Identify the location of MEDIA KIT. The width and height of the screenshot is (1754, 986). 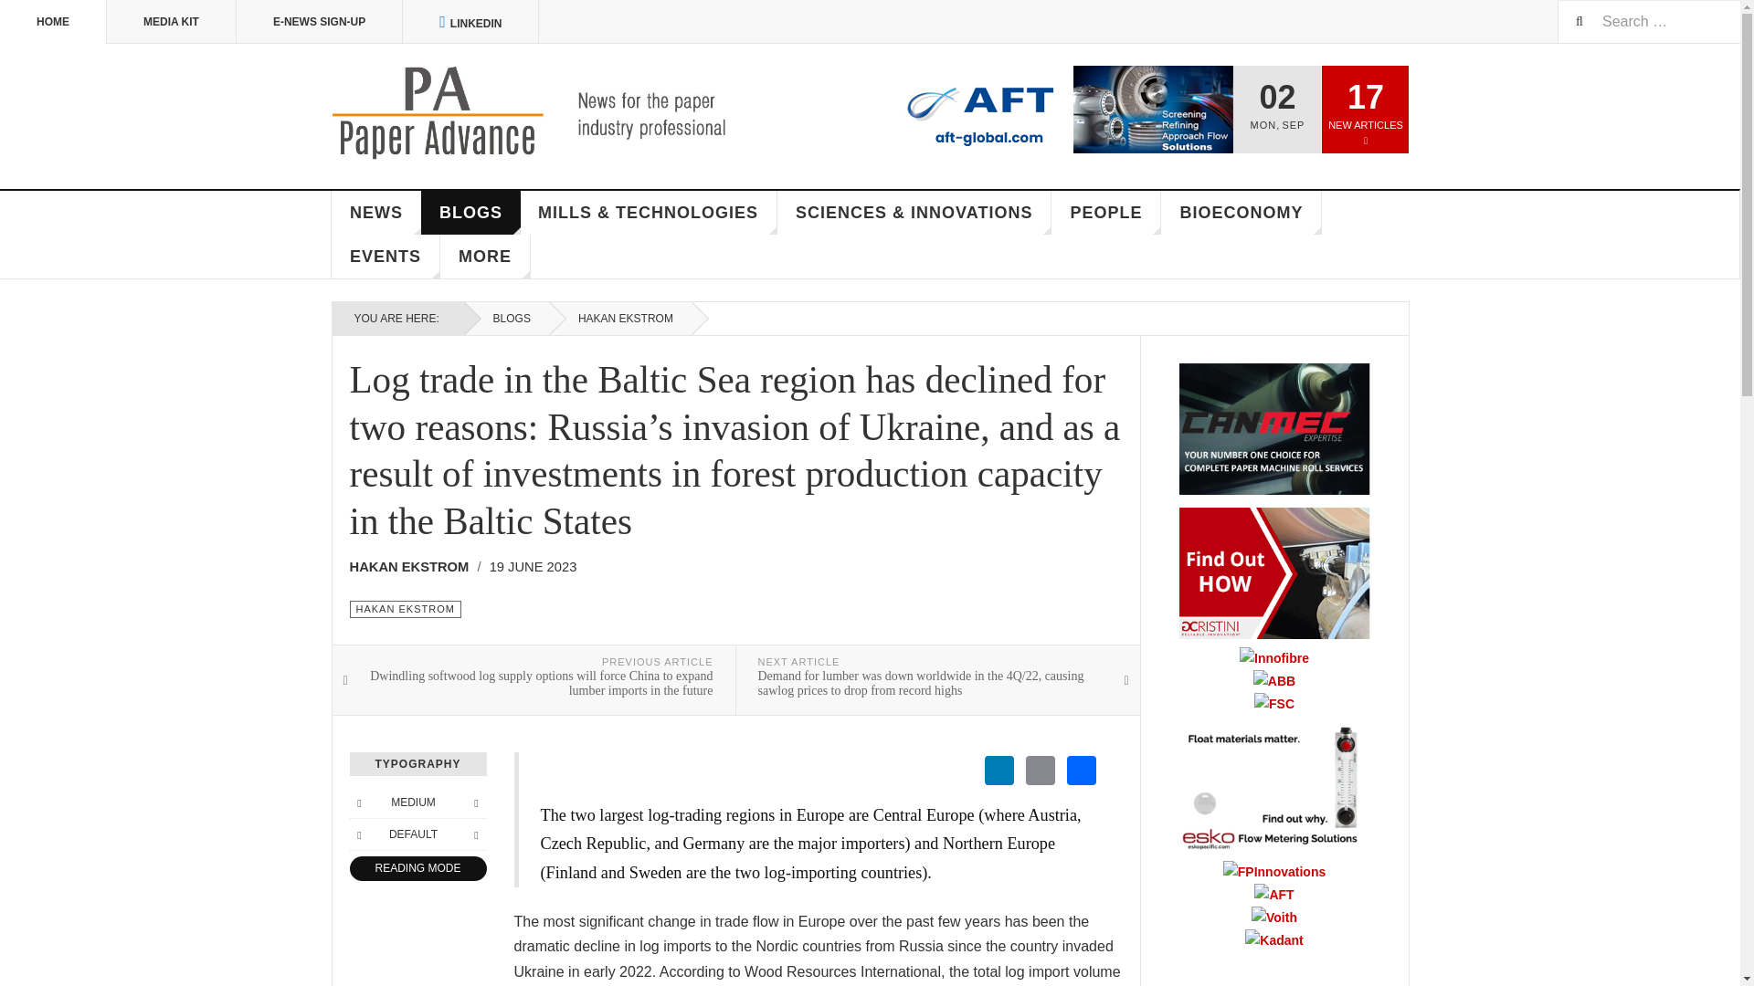
(172, 22).